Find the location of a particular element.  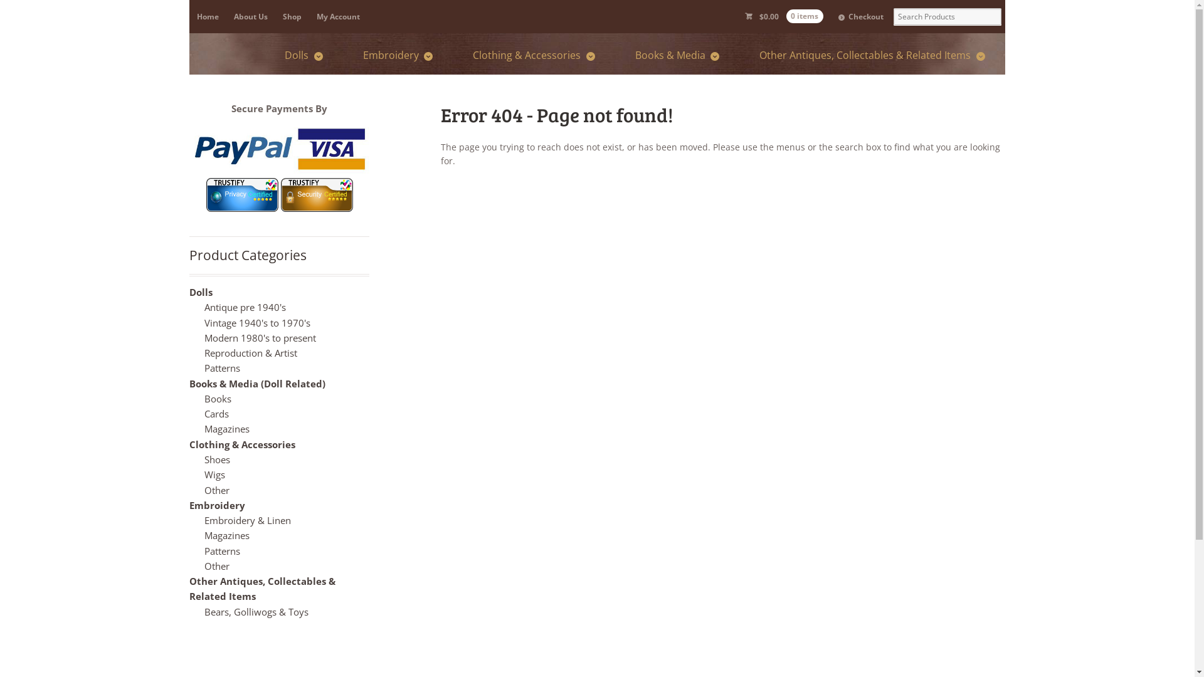

Other Antiques, Collectables & Related Items is located at coordinates (872, 55).